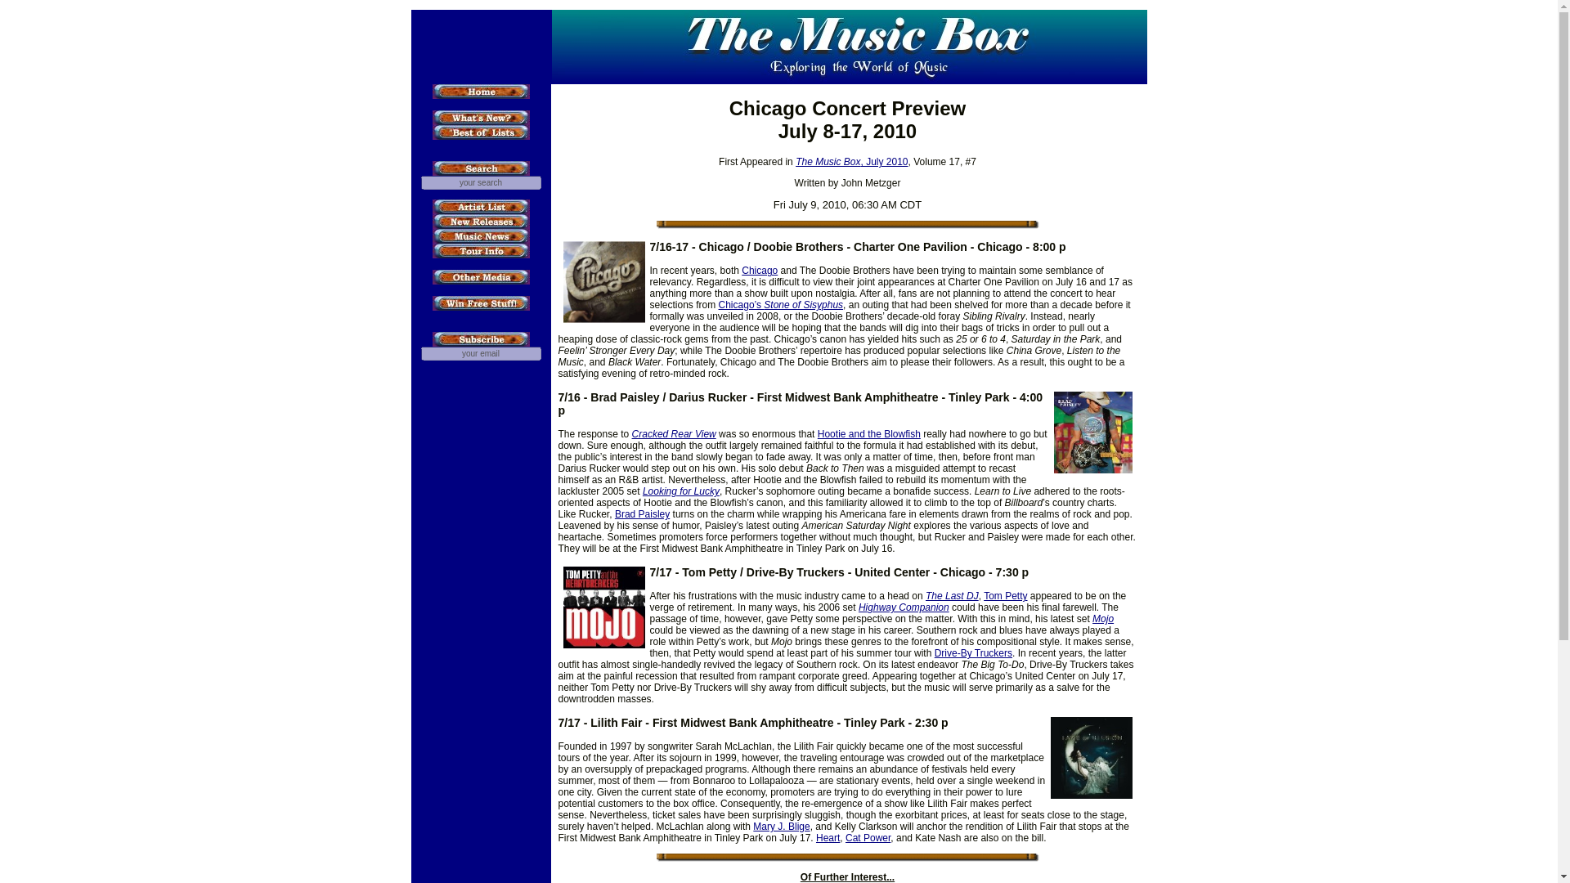 Image resolution: width=1570 pixels, height=883 pixels. Describe the element at coordinates (480, 353) in the screenshot. I see `your email` at that location.